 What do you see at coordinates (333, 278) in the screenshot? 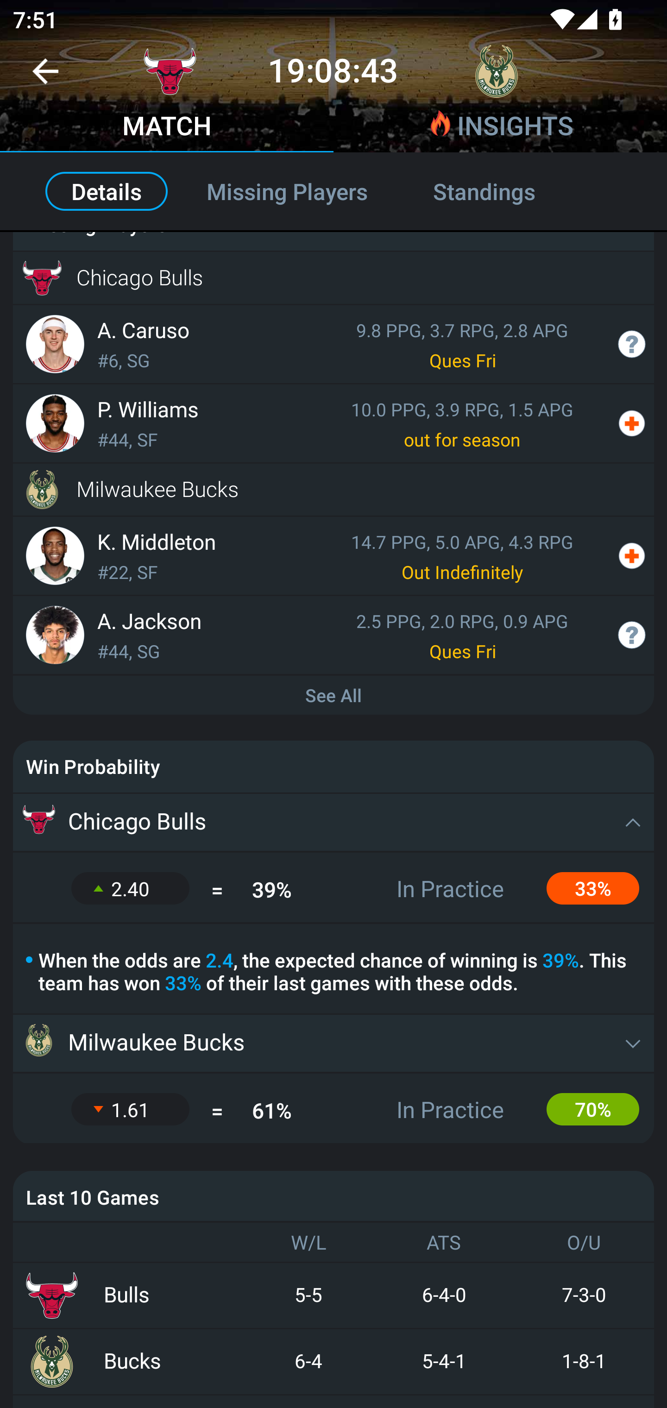
I see `Chicago Bulls` at bounding box center [333, 278].